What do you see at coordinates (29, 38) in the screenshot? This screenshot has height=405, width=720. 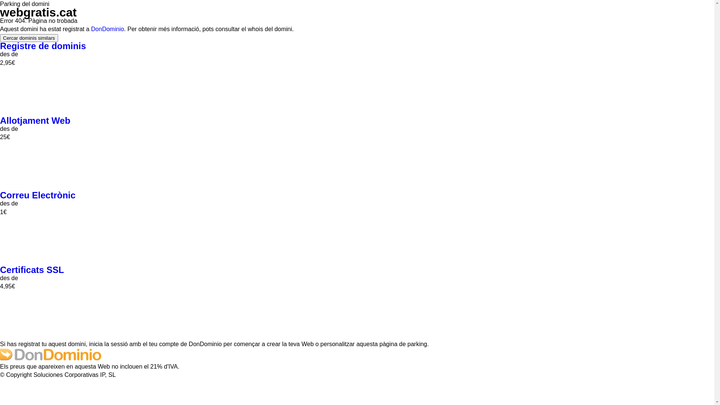 I see `Cercar dominis similars` at bounding box center [29, 38].